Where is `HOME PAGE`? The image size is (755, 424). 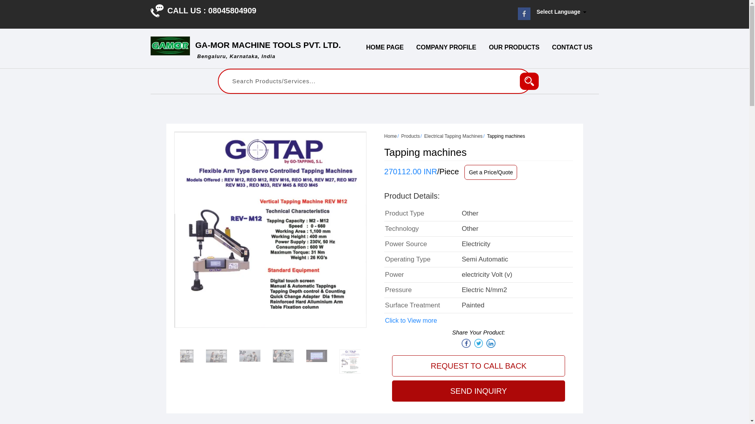
HOME PAGE is located at coordinates (385, 47).